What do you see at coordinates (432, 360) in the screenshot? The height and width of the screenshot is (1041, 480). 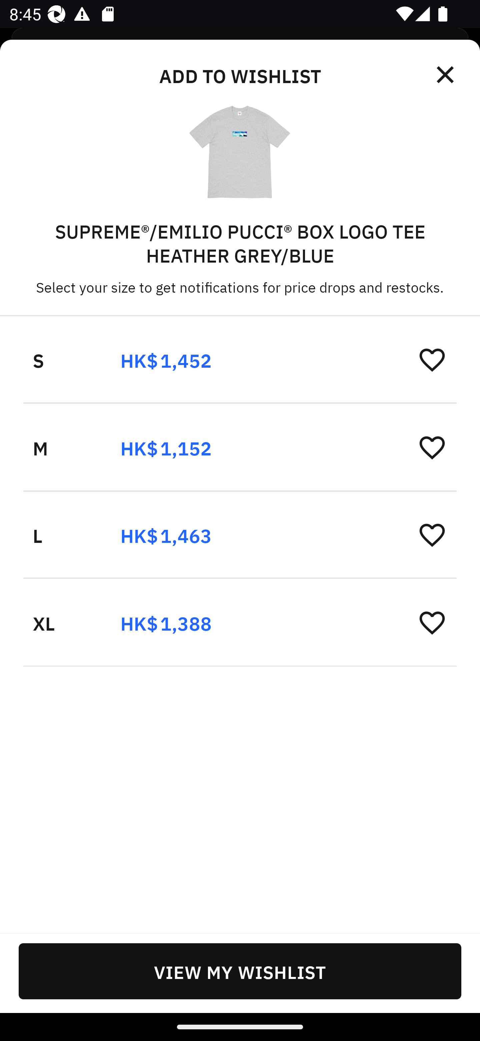 I see `󰋕` at bounding box center [432, 360].